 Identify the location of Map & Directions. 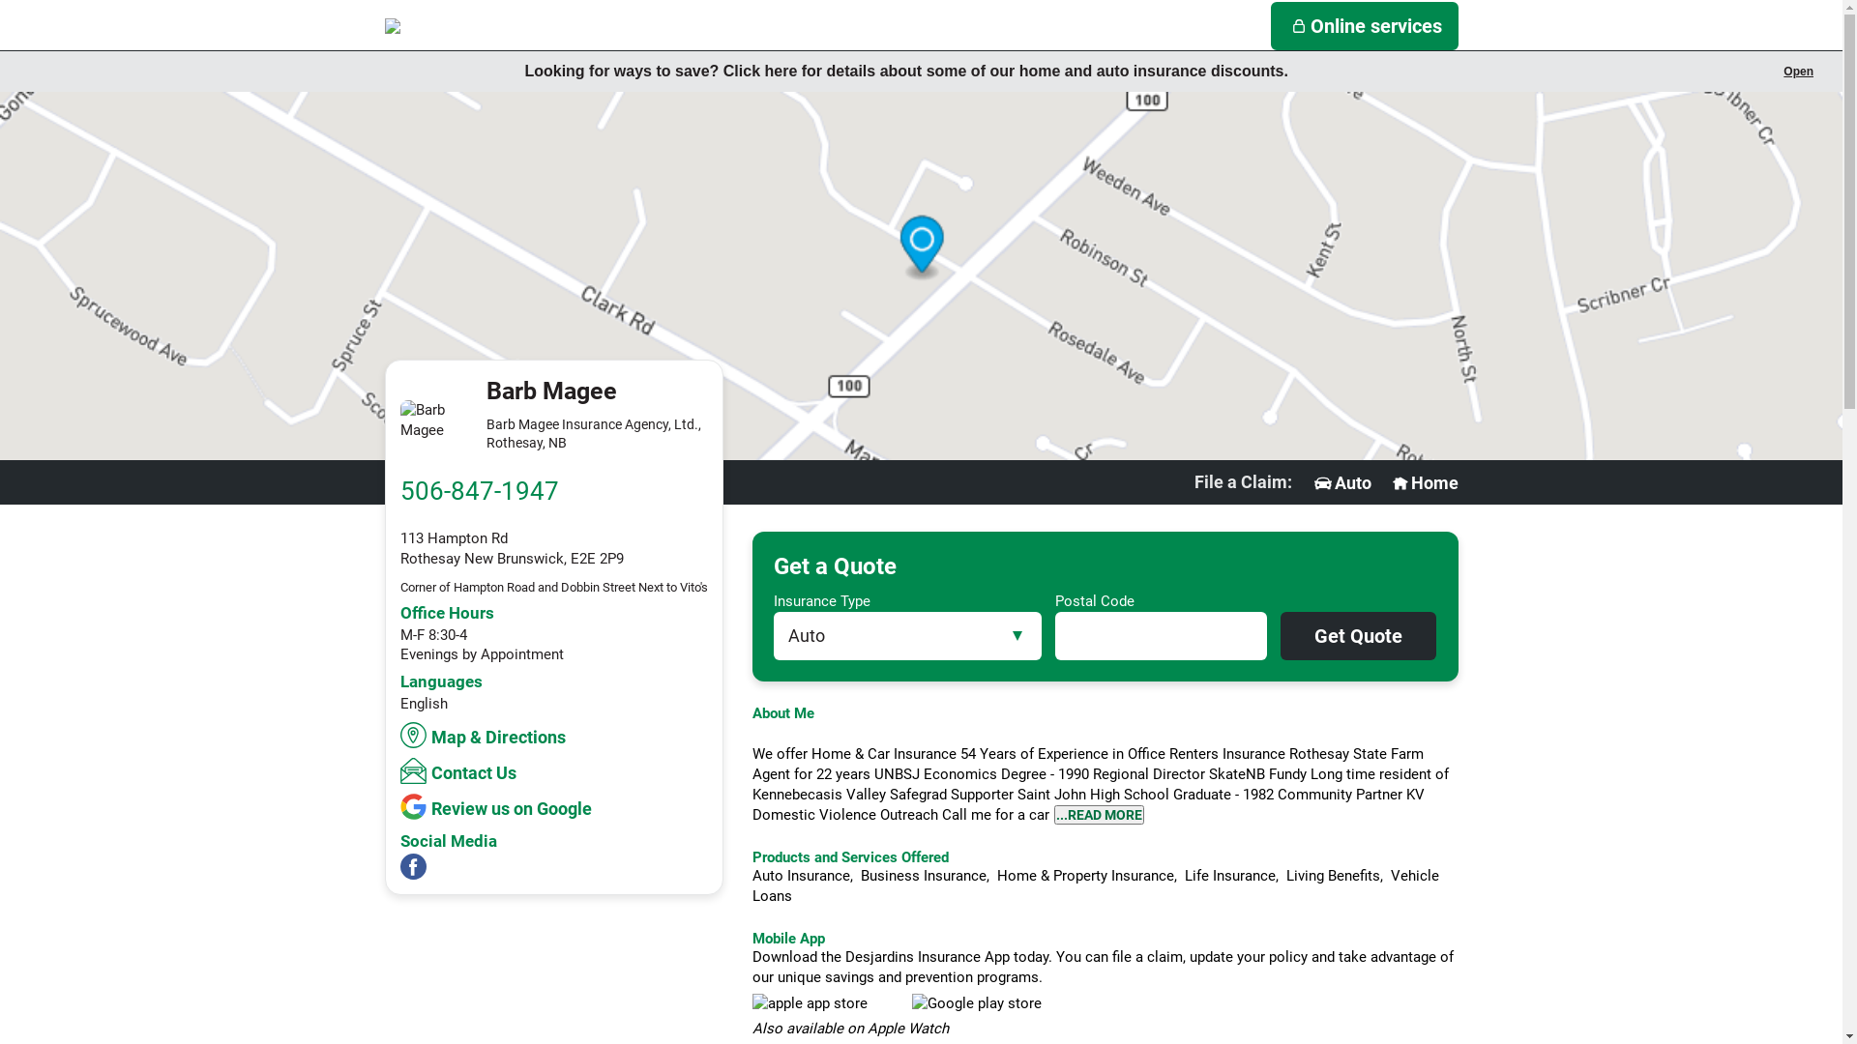
(486, 735).